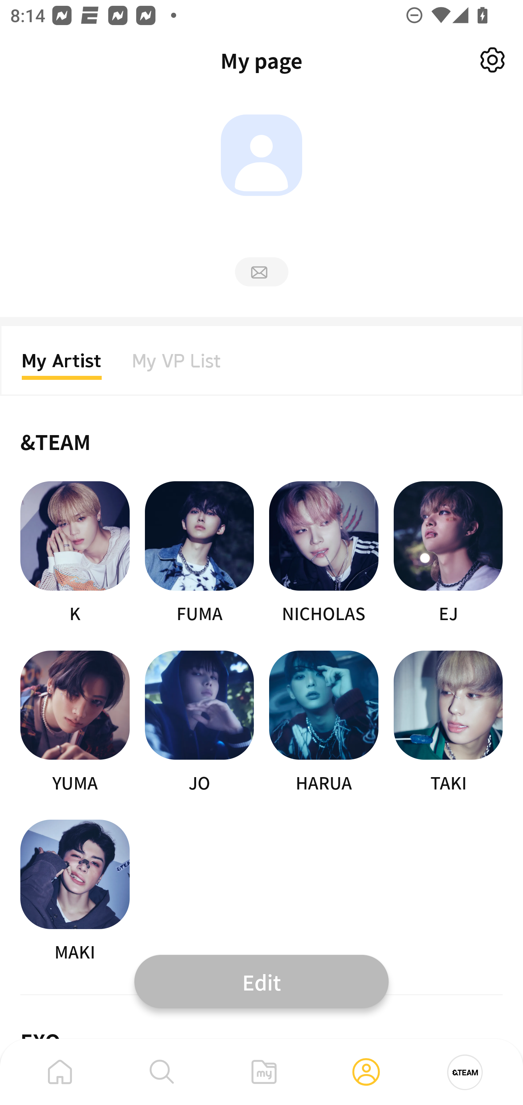 Image resolution: width=523 pixels, height=1105 pixels. I want to click on My VP List, so click(177, 365).